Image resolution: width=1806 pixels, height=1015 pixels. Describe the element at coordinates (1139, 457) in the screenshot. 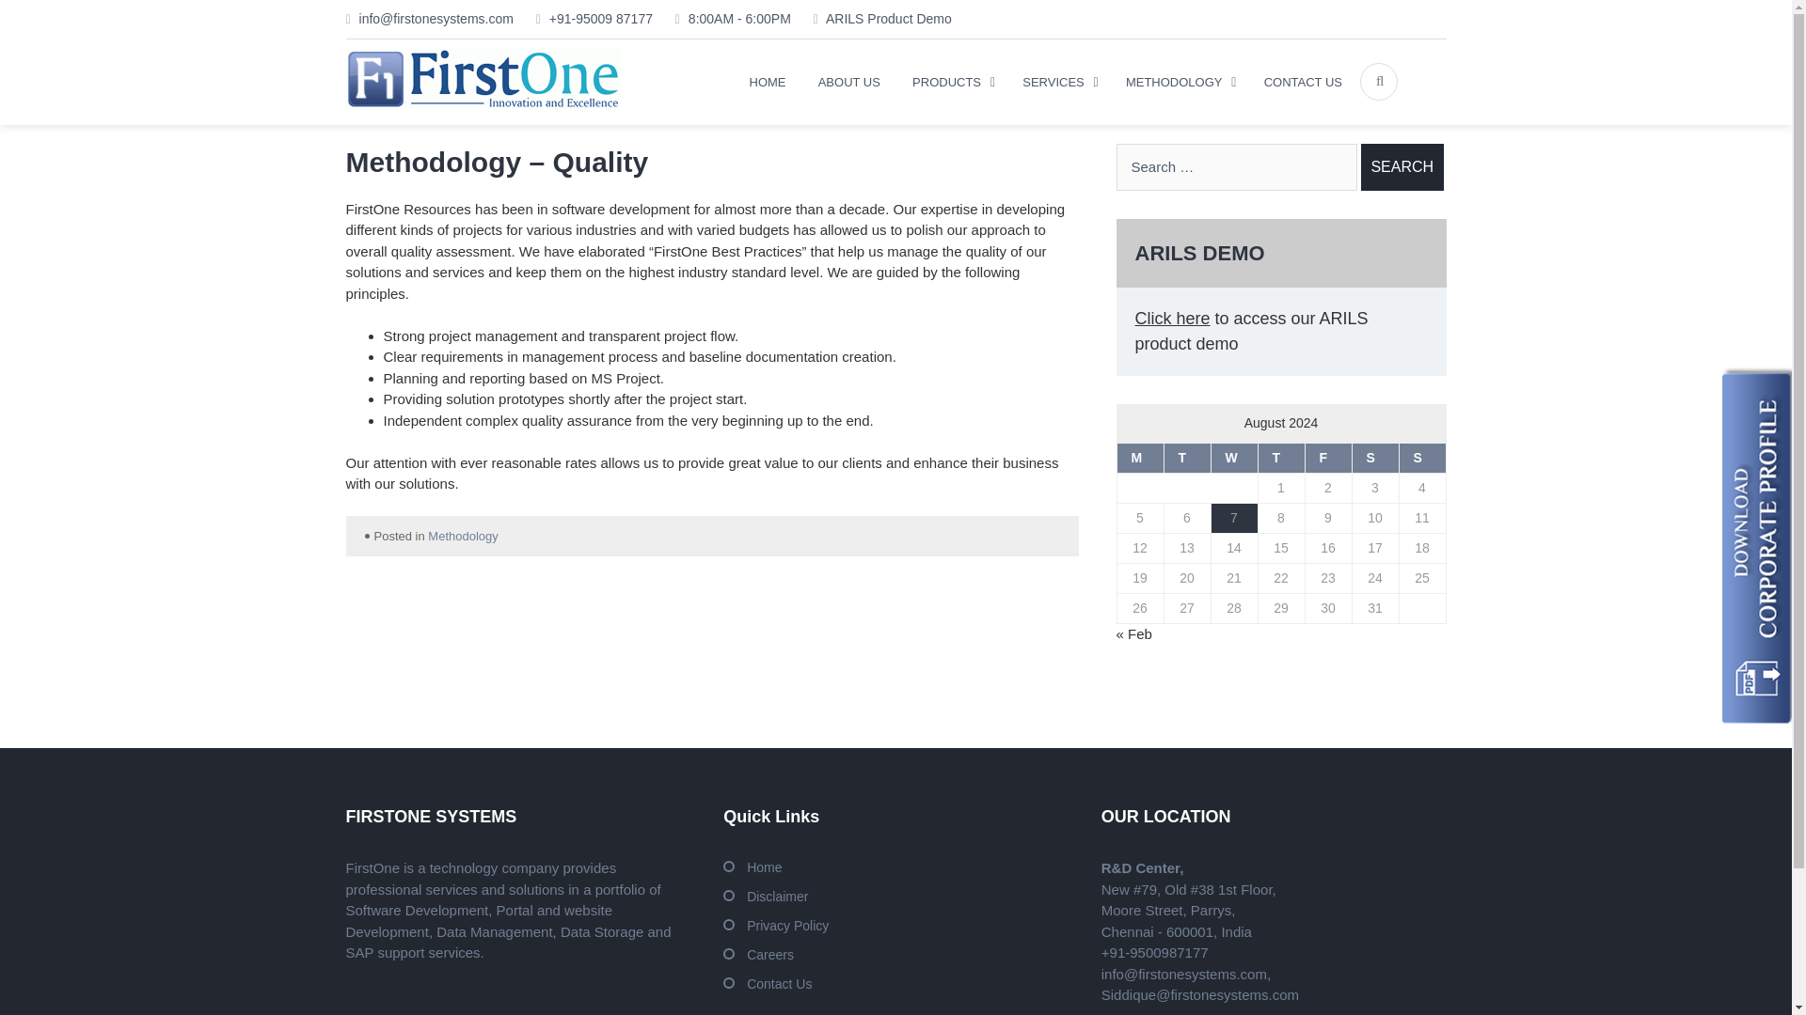

I see `Monday` at that location.